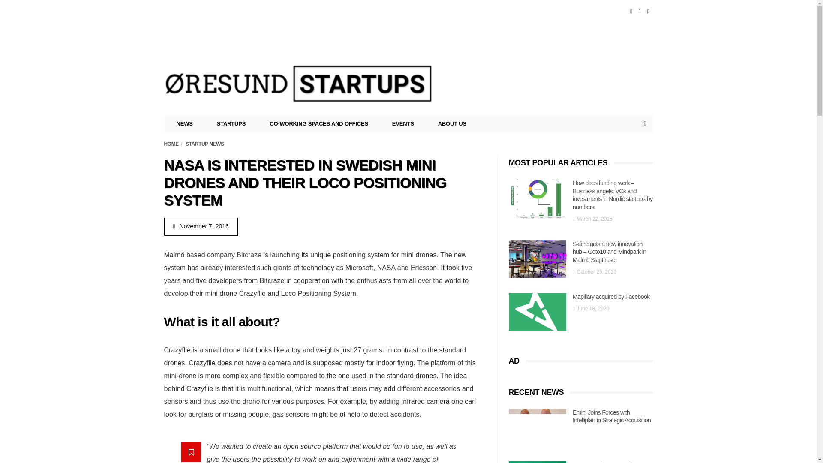  Describe the element at coordinates (403, 123) in the screenshot. I see `EVENTS` at that location.